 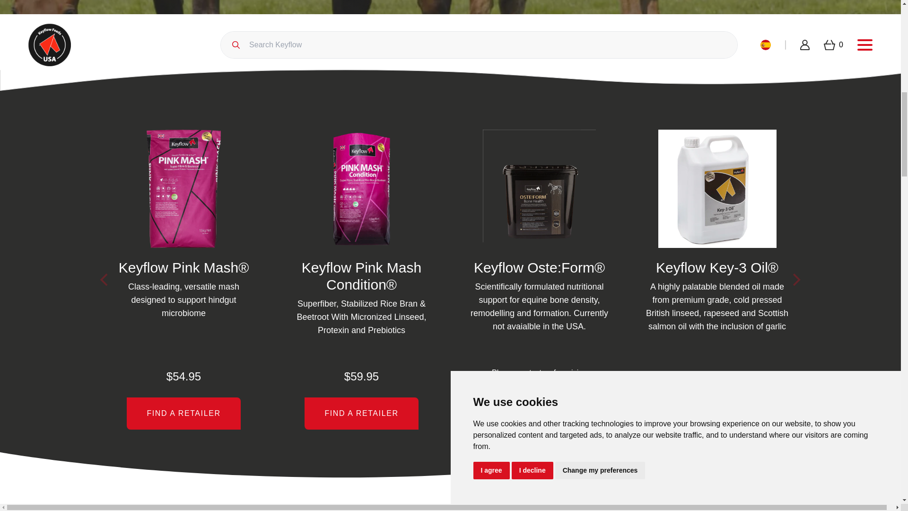 I want to click on FIND A RETAILER, so click(x=183, y=414).